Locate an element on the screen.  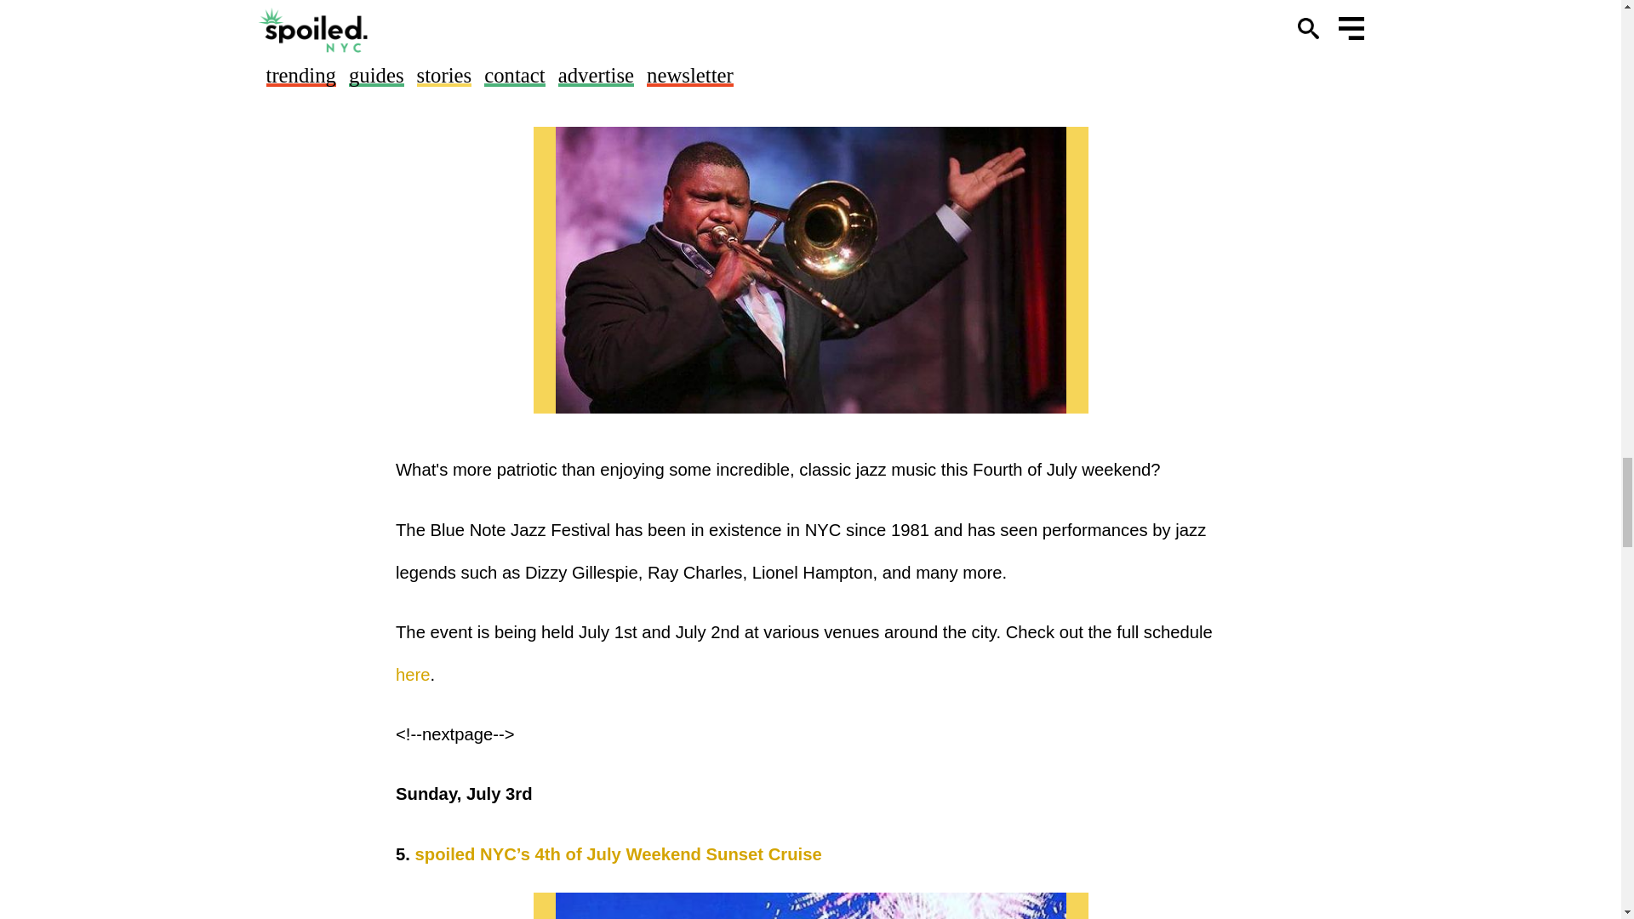
here is located at coordinates (413, 674).